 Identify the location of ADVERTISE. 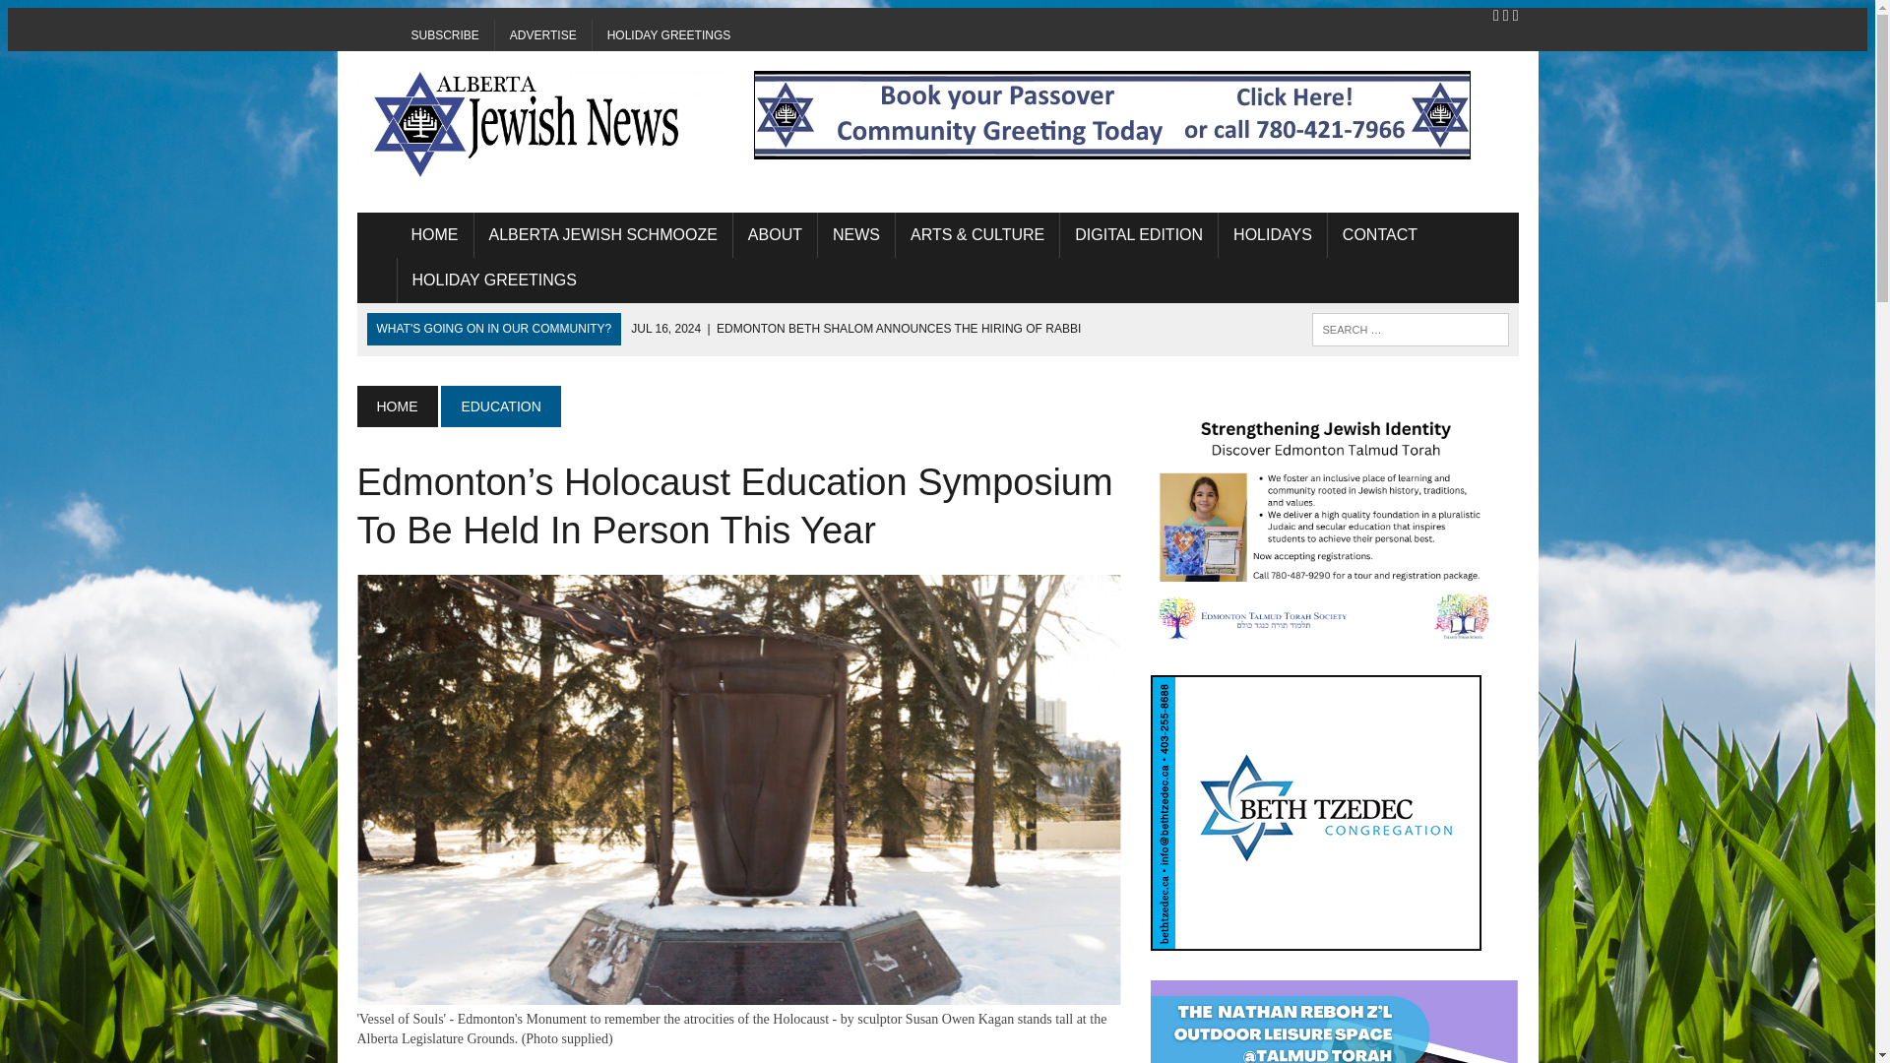
(543, 35).